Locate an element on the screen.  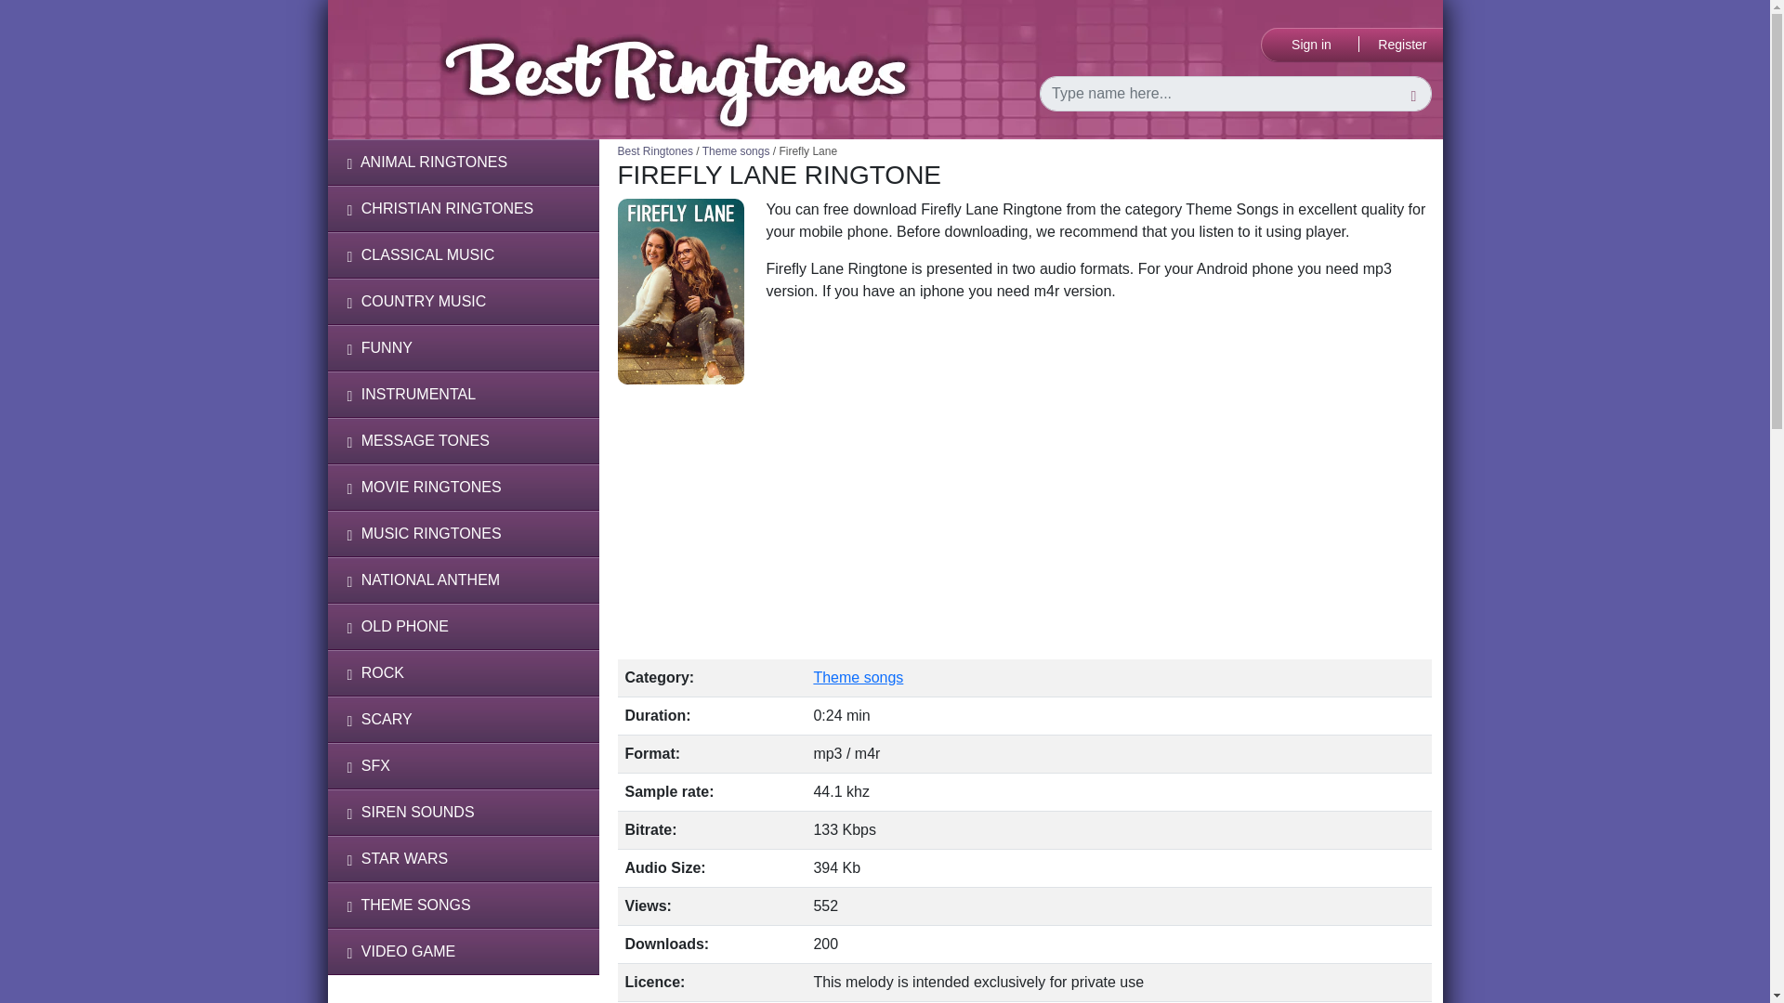
CLASSICAL MUSIC is located at coordinates (462, 254).